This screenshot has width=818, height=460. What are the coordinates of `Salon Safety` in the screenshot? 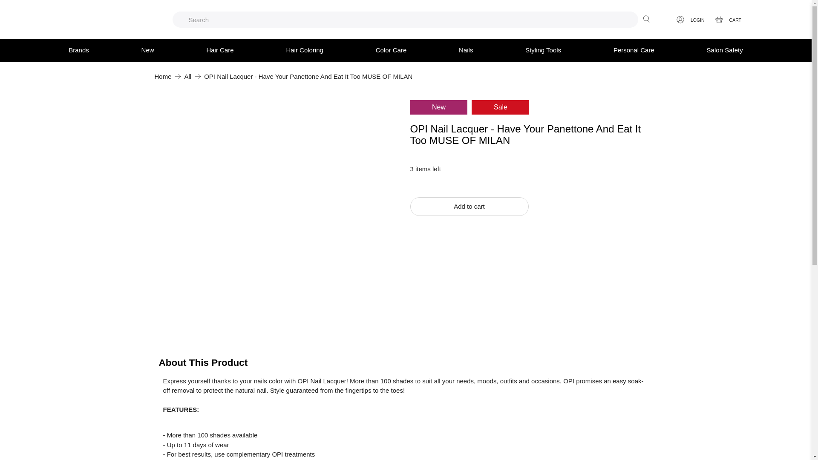 It's located at (724, 50).